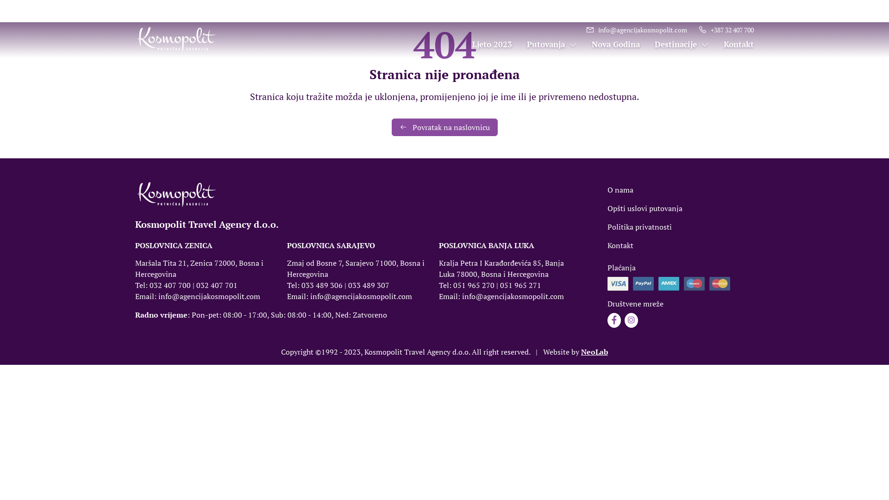 Image resolution: width=889 pixels, height=500 pixels. Describe the element at coordinates (726, 30) in the screenshot. I see `+387 32 407 700` at that location.